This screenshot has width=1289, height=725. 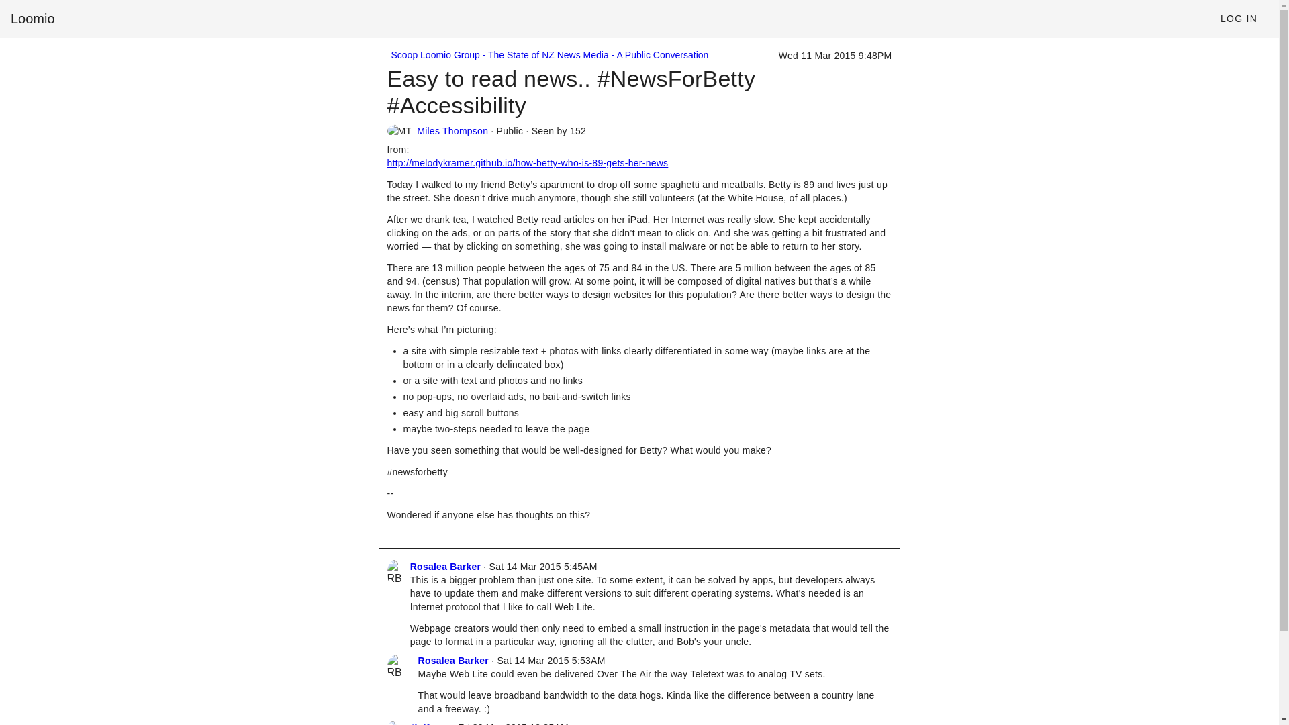 What do you see at coordinates (452, 130) in the screenshot?
I see `Miles Thompson` at bounding box center [452, 130].